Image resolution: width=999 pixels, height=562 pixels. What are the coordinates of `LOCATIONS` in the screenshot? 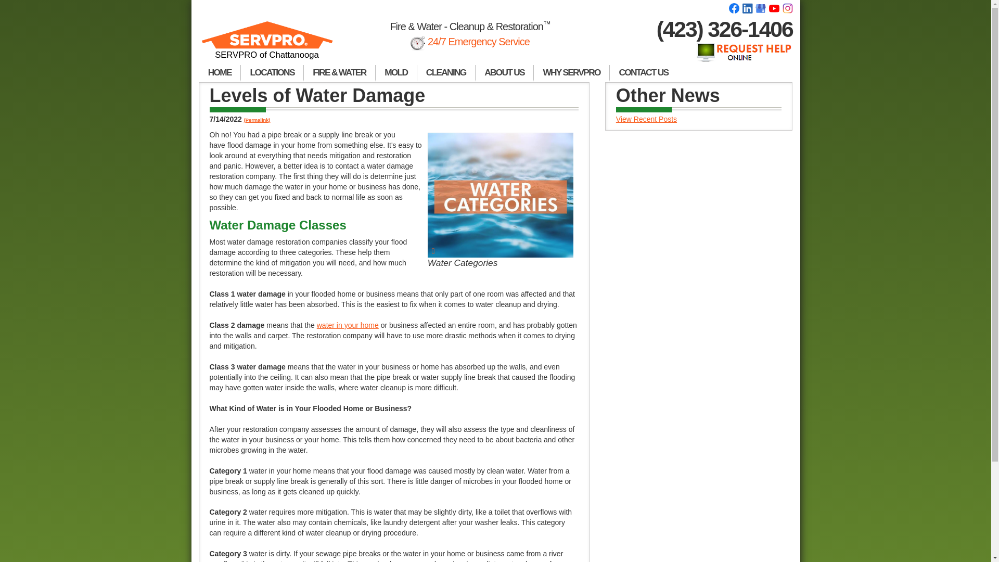 It's located at (272, 73).